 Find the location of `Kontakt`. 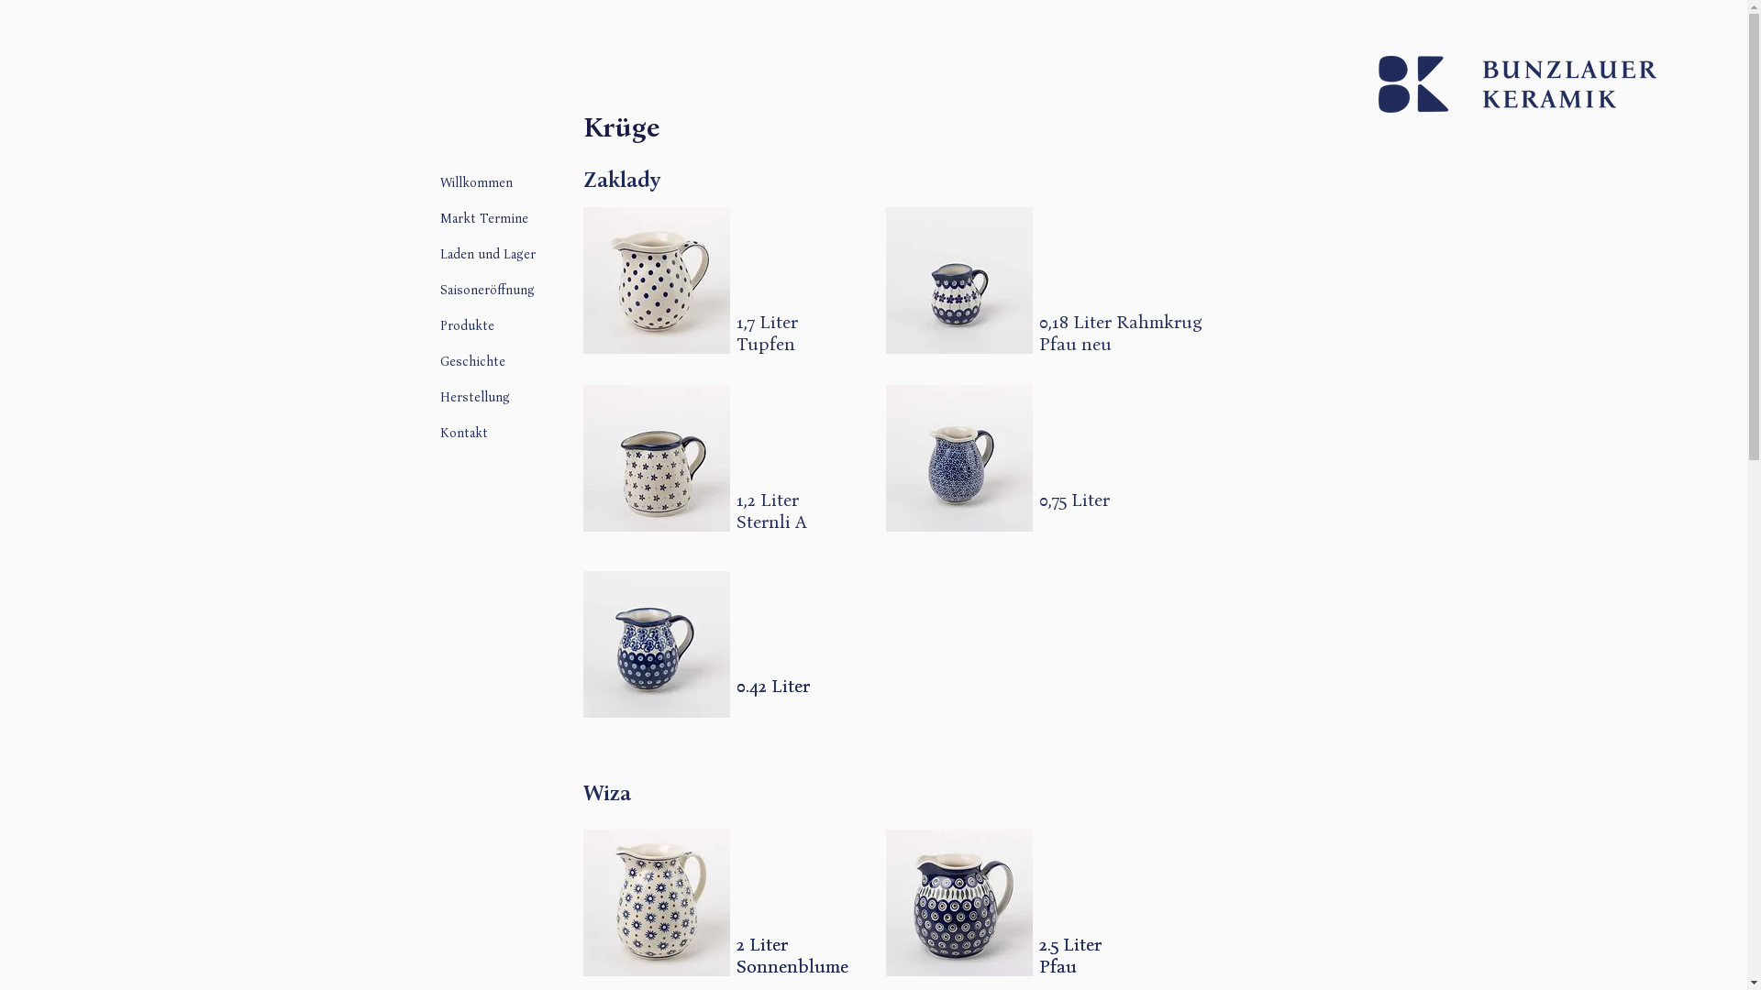

Kontakt is located at coordinates (536, 433).